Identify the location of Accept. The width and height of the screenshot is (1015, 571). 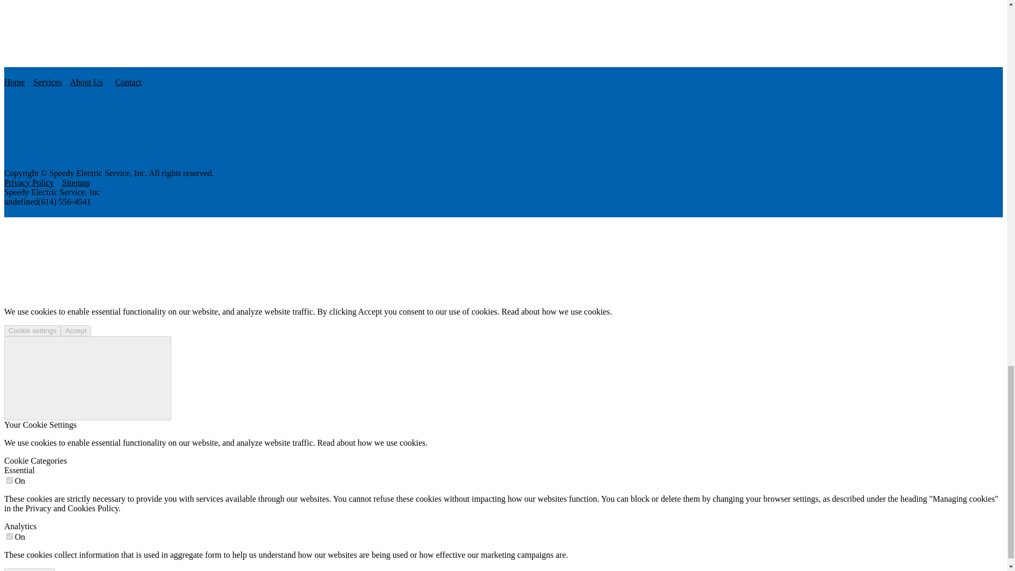
(76, 330).